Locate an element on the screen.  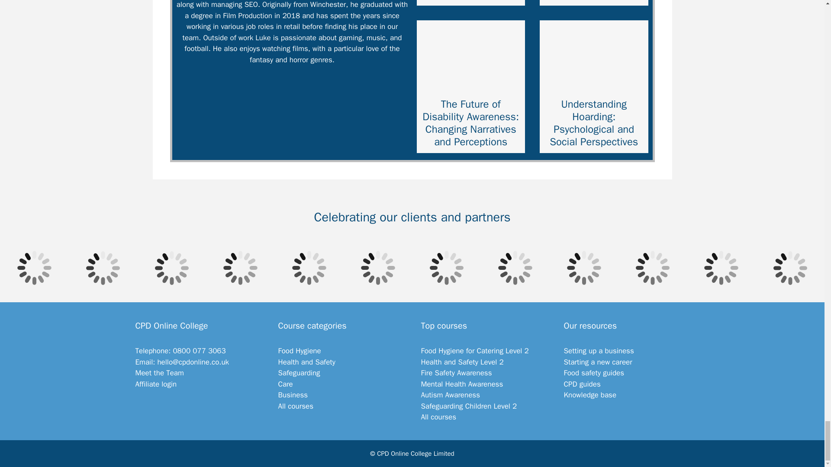
Business is located at coordinates (293, 395).